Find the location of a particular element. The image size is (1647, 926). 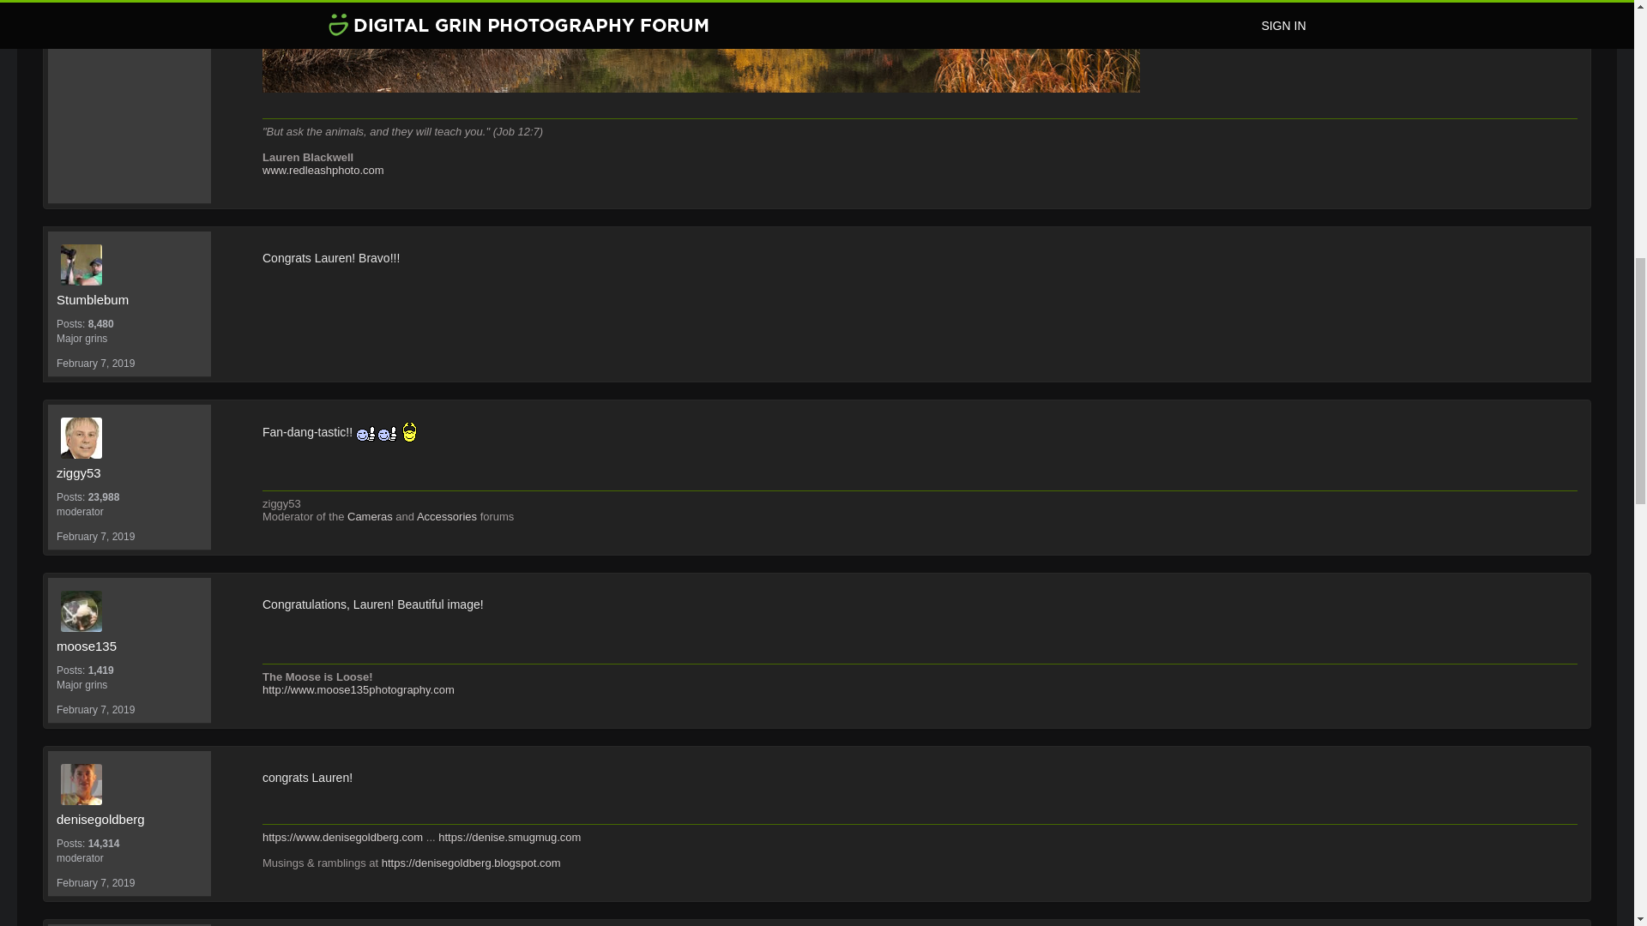

denisegoldberg is located at coordinates (129, 819).